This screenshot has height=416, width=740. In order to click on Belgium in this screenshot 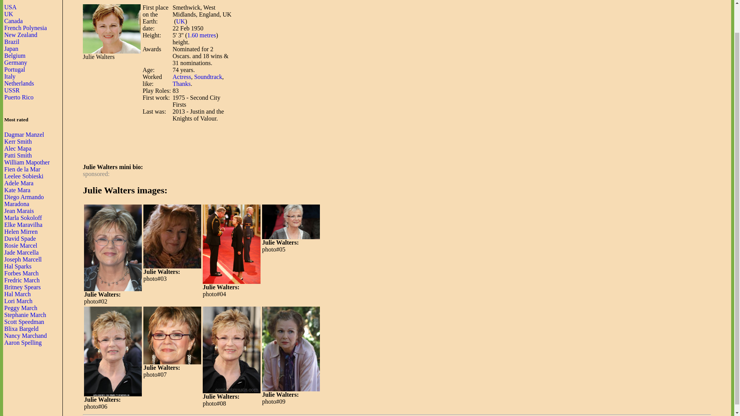, I will do `click(15, 55)`.